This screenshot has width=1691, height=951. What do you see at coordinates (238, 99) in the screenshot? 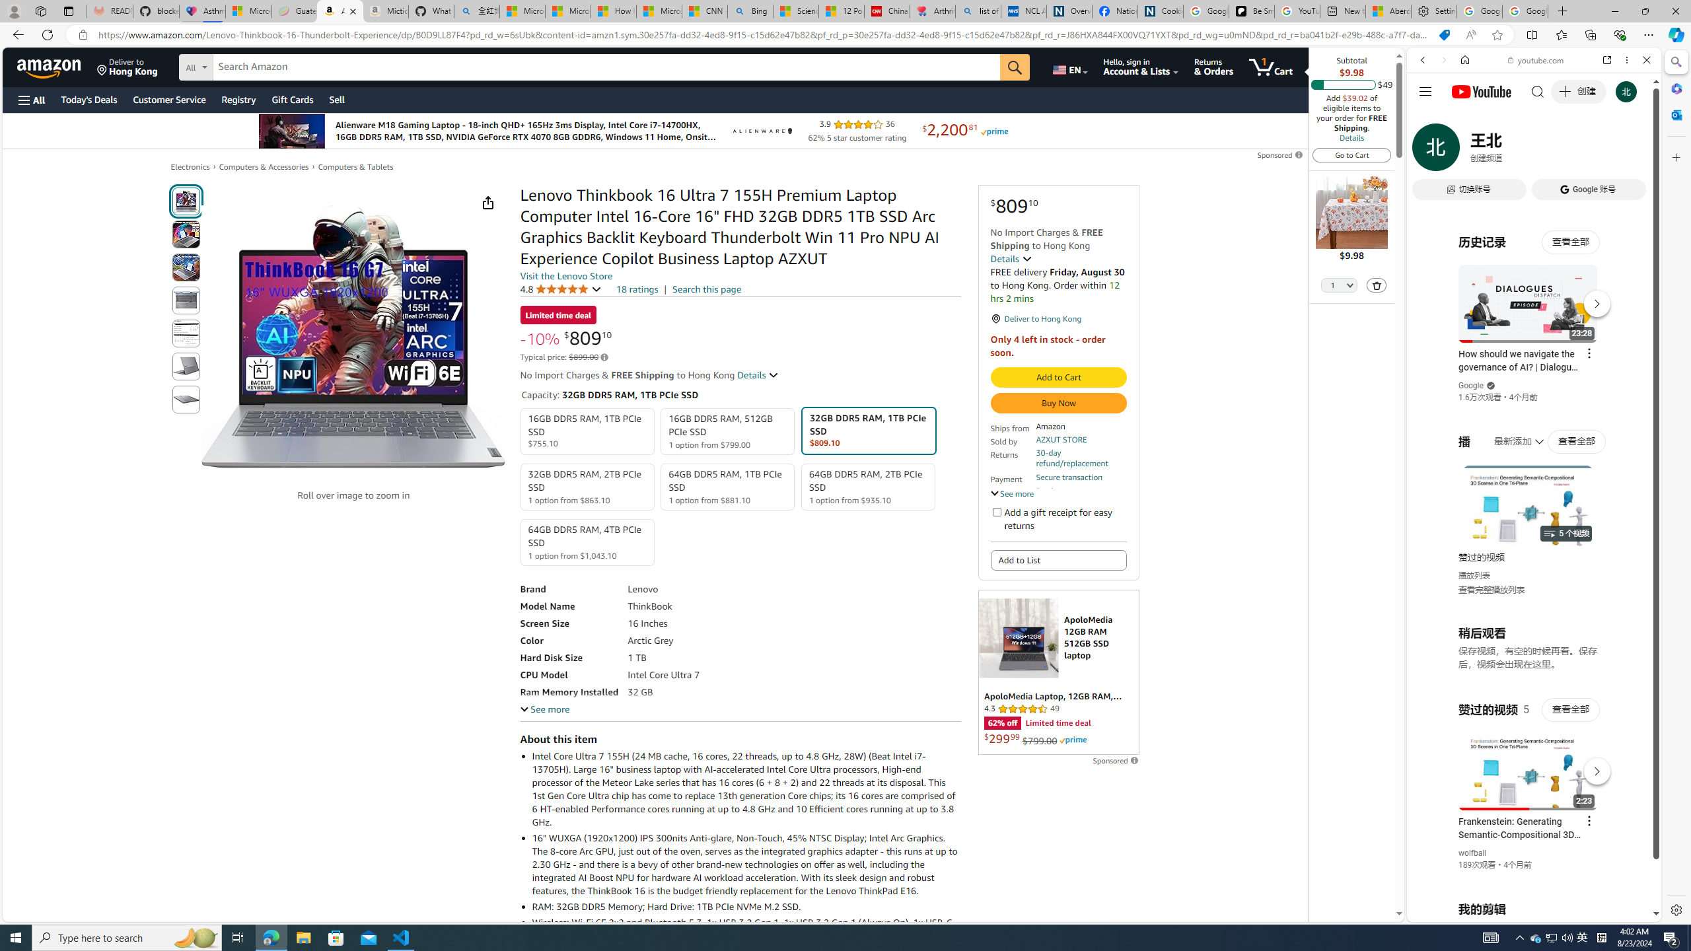
I see `Registry` at bounding box center [238, 99].